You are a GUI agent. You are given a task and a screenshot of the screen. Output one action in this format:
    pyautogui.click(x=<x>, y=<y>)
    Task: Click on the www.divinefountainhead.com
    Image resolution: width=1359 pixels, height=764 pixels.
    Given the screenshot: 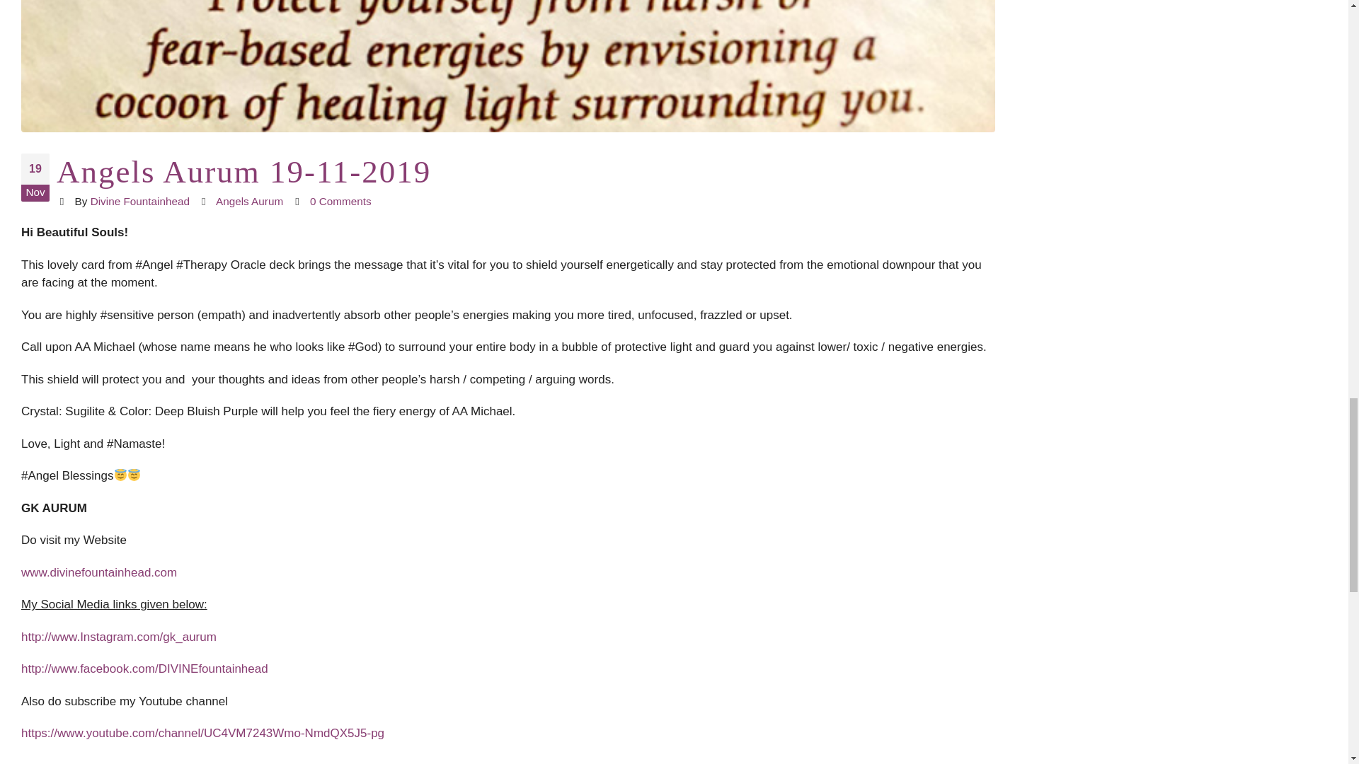 What is the action you would take?
    pyautogui.click(x=99, y=572)
    